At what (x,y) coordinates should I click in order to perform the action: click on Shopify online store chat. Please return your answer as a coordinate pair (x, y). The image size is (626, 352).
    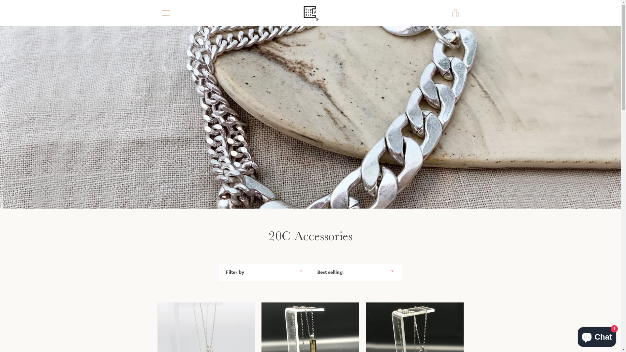
    Looking at the image, I should click on (597, 336).